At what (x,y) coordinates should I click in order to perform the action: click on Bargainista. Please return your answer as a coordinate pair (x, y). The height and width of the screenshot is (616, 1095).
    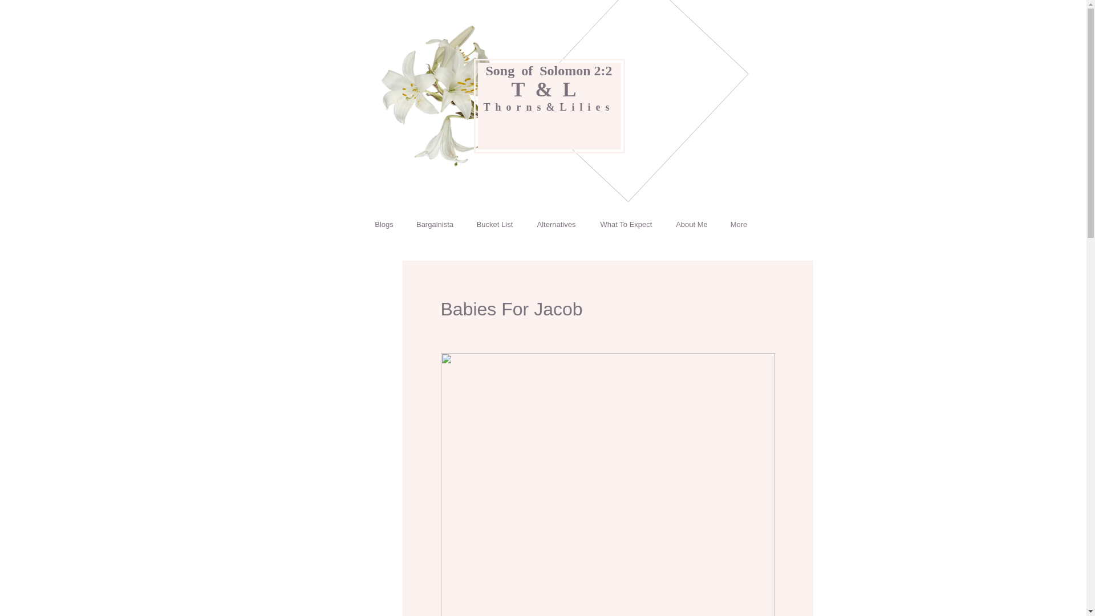
    Looking at the image, I should click on (542, 228).